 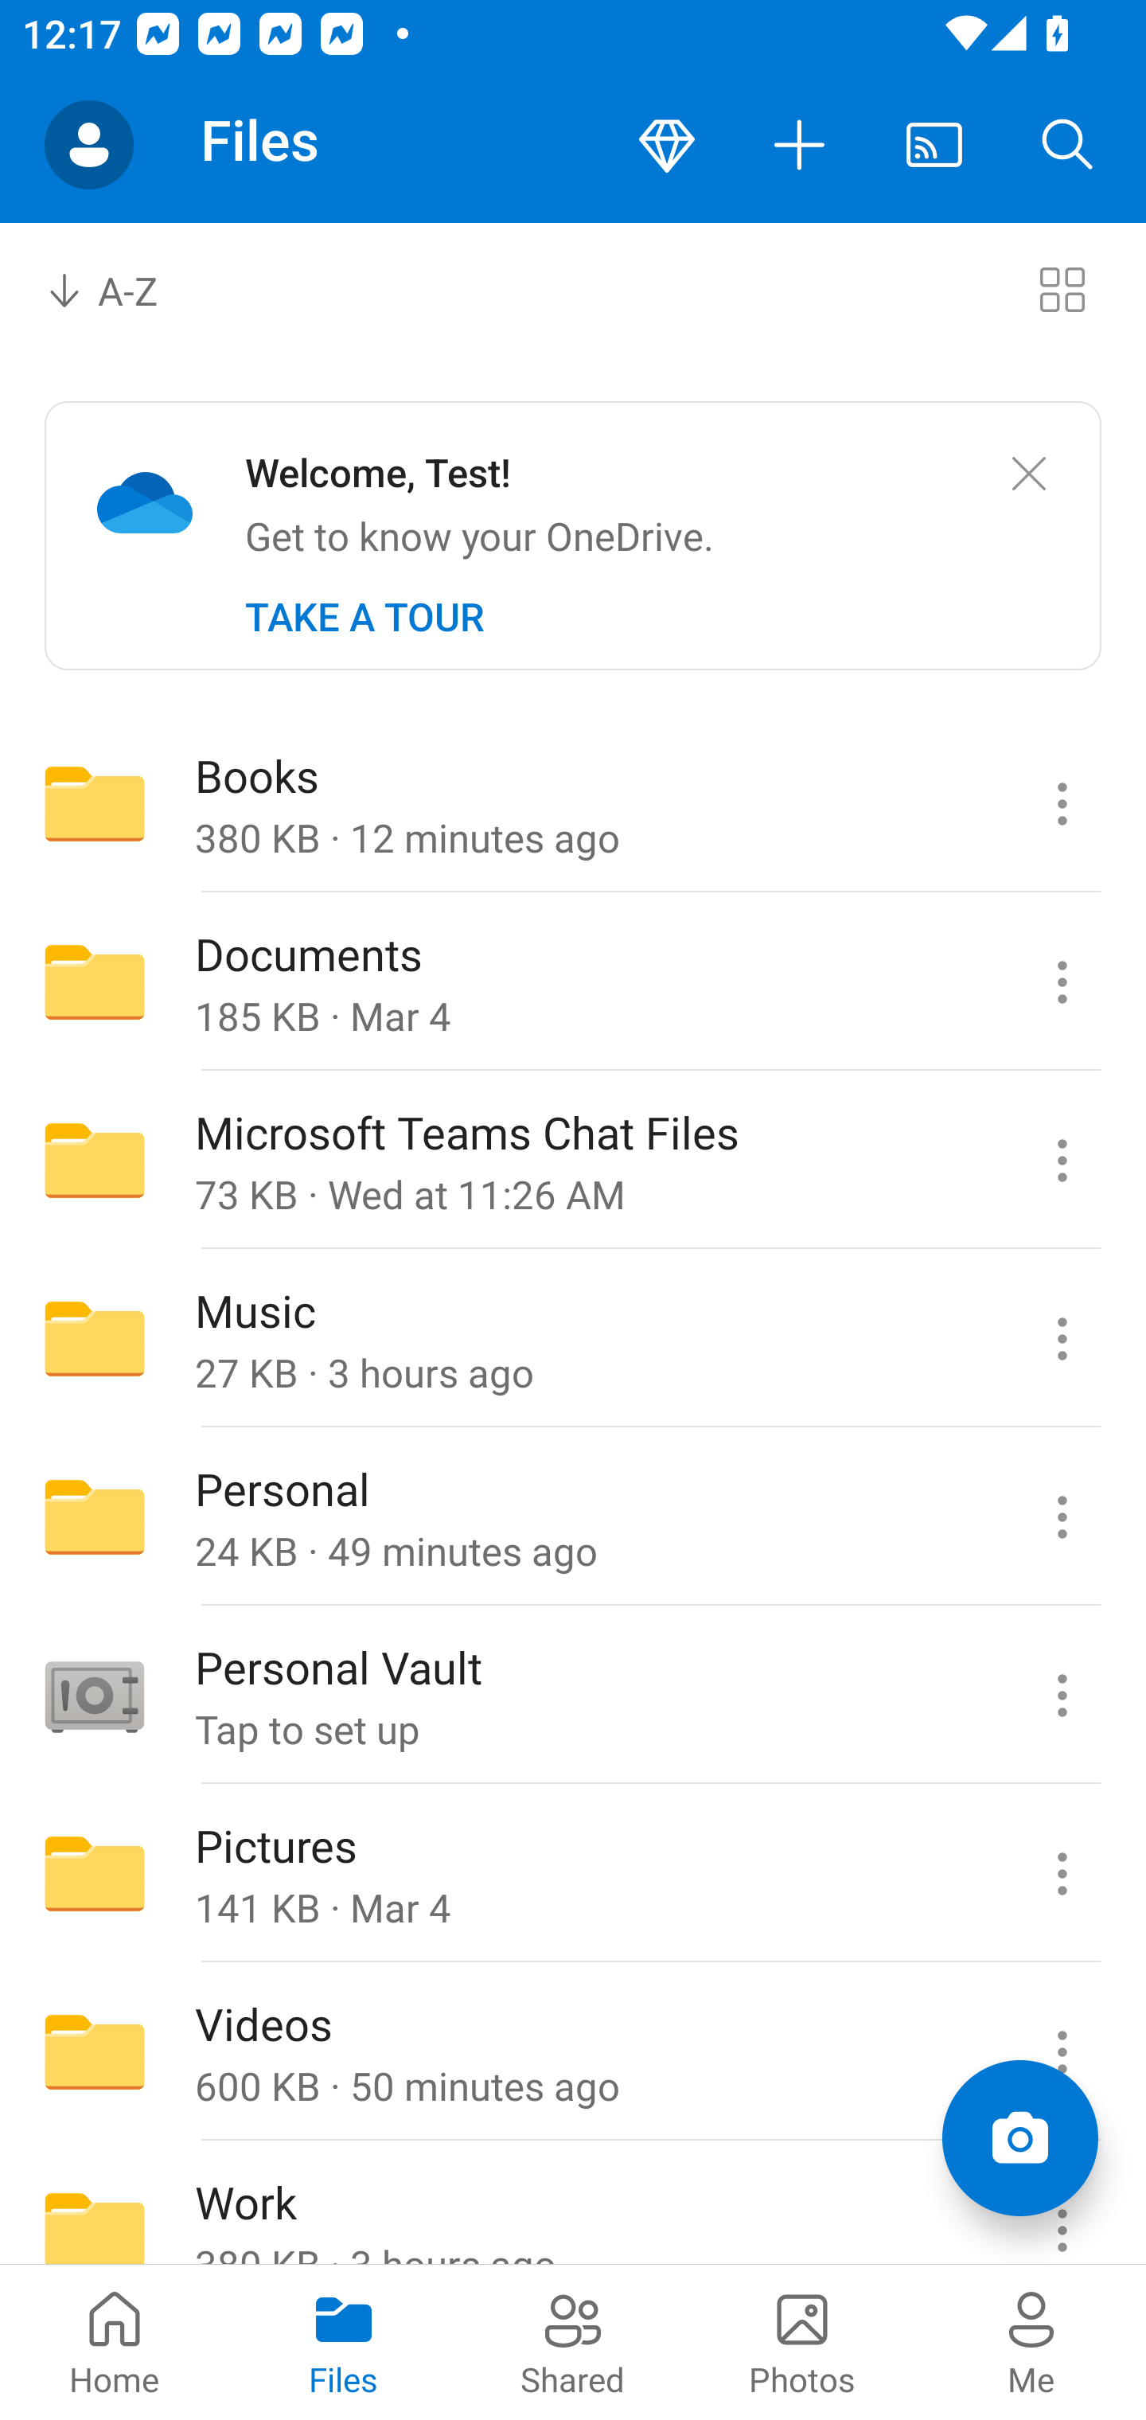 What do you see at coordinates (1062, 1874) in the screenshot?
I see `Pictures commands` at bounding box center [1062, 1874].